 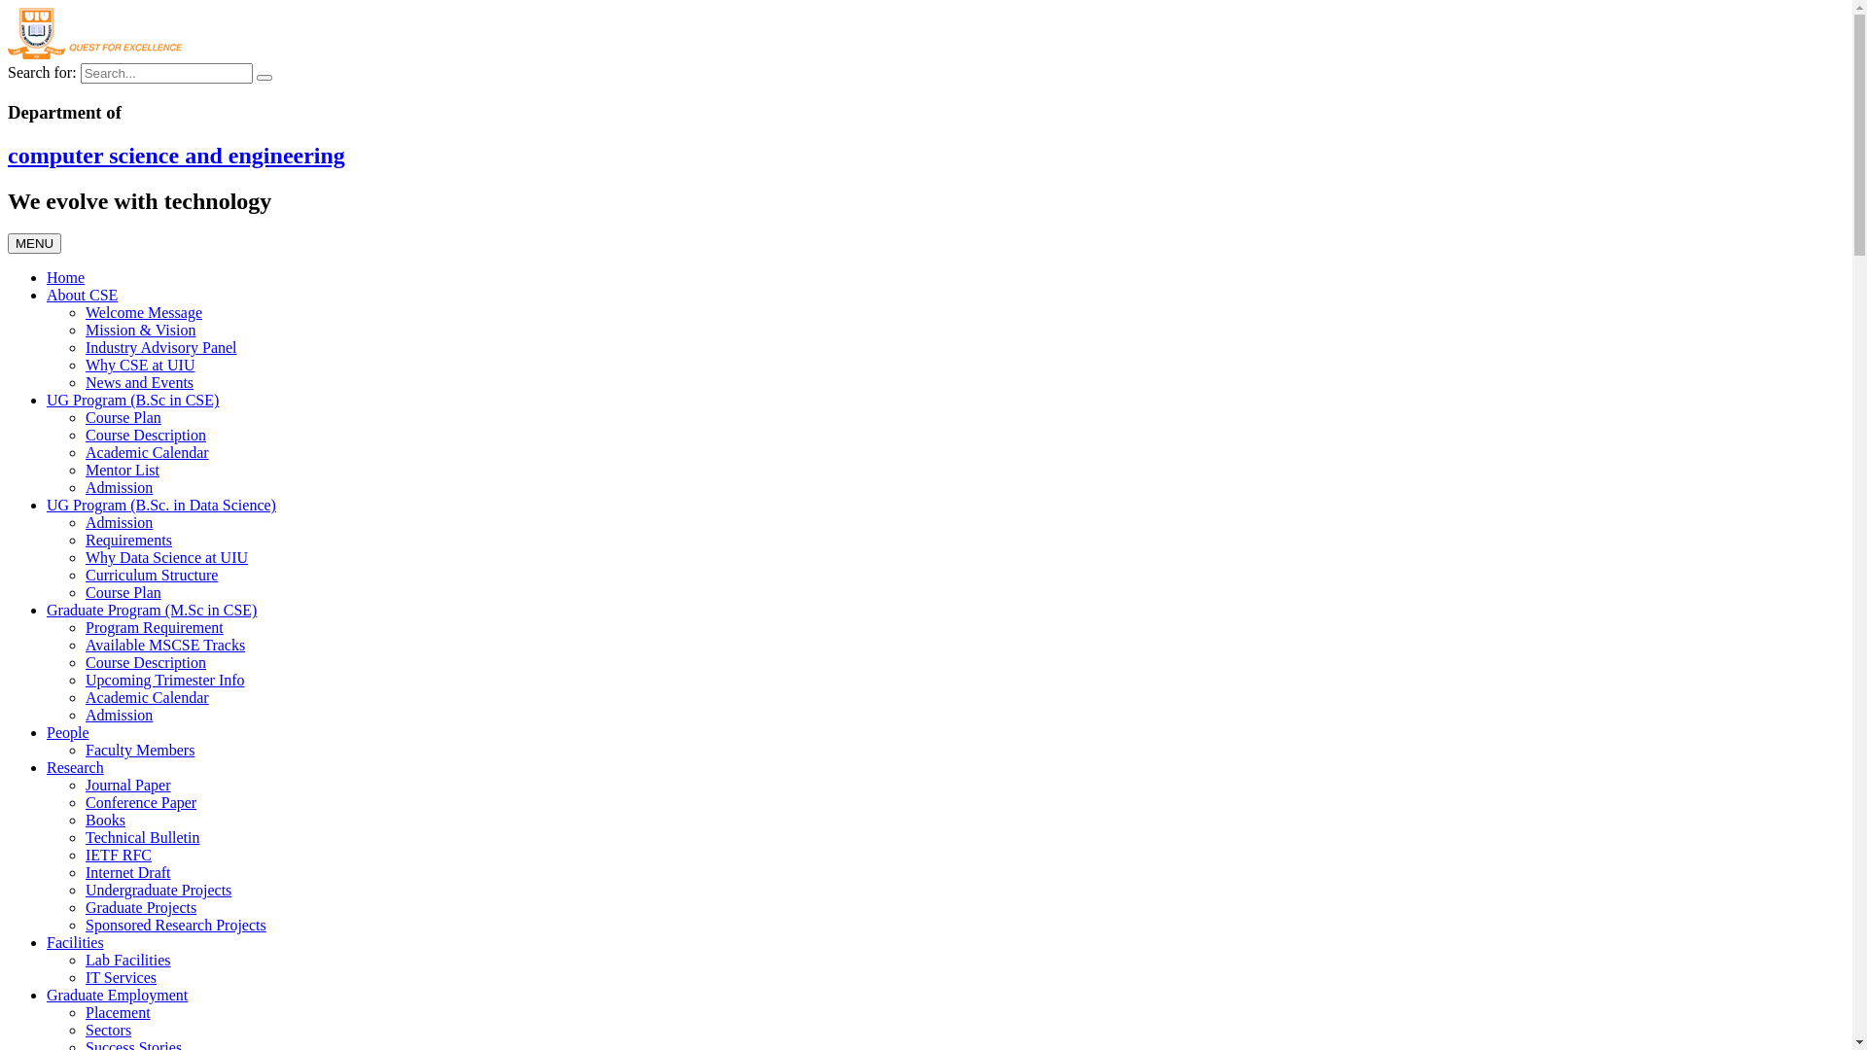 I want to click on About CSE, so click(x=82, y=295).